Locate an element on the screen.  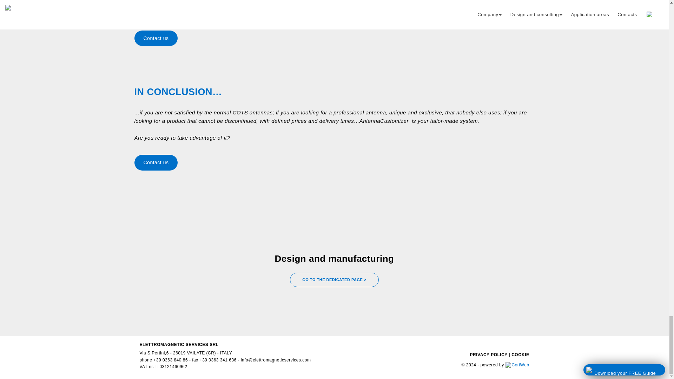
Contact us is located at coordinates (334, 38).